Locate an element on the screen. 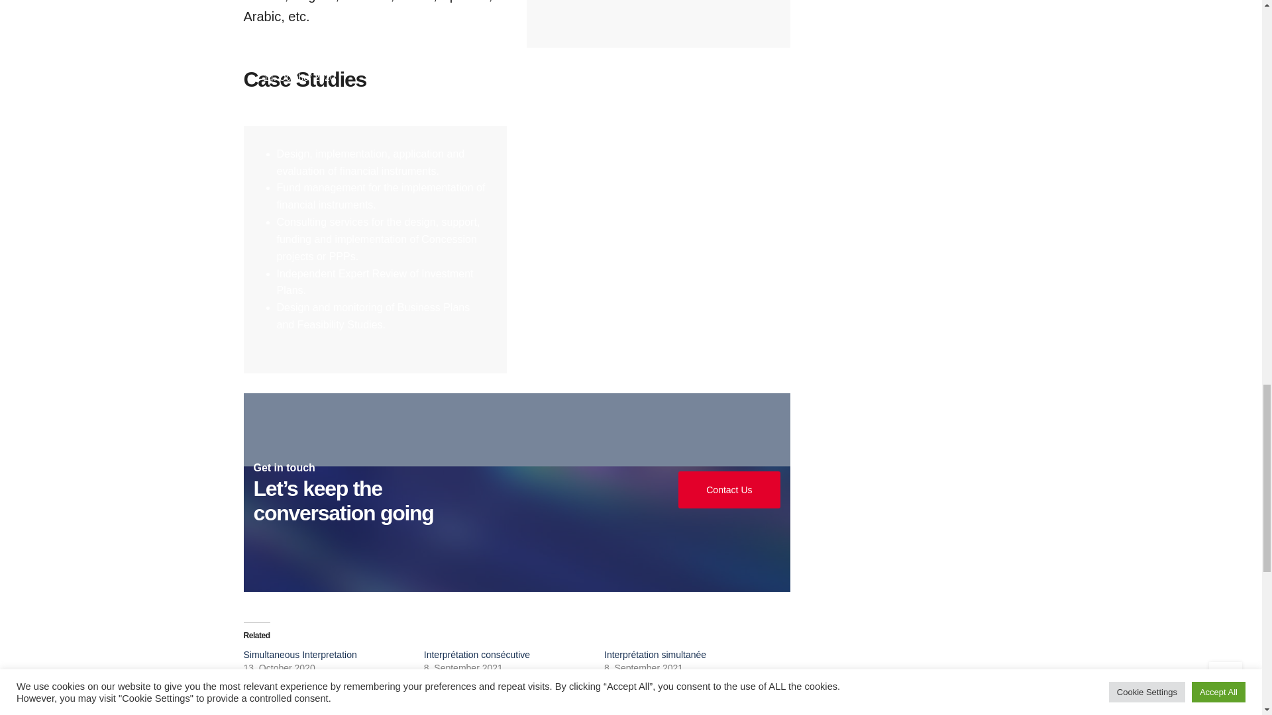 This screenshot has height=715, width=1272. Contact Us is located at coordinates (729, 490).